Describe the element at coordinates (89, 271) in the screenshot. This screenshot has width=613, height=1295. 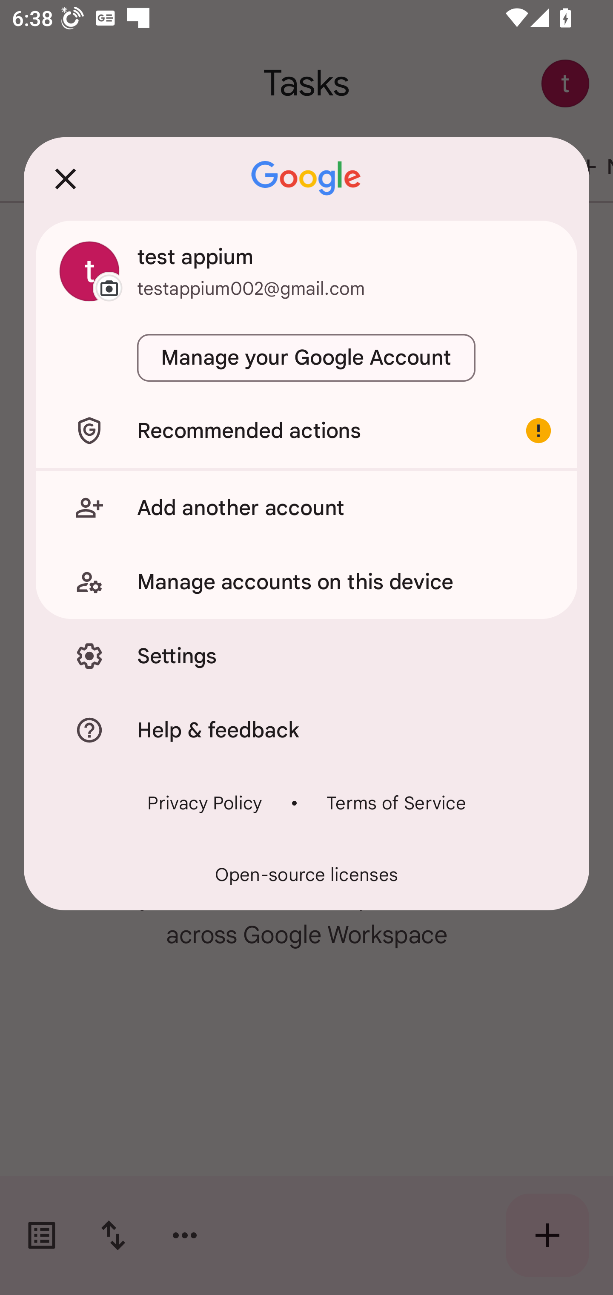
I see `Change profile picture.` at that location.